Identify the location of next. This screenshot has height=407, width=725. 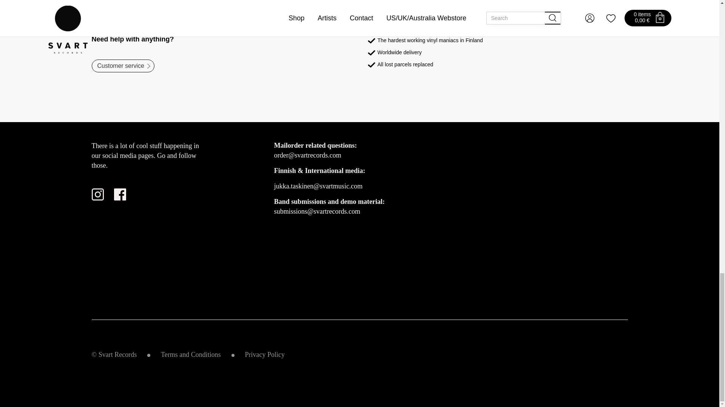
(148, 66).